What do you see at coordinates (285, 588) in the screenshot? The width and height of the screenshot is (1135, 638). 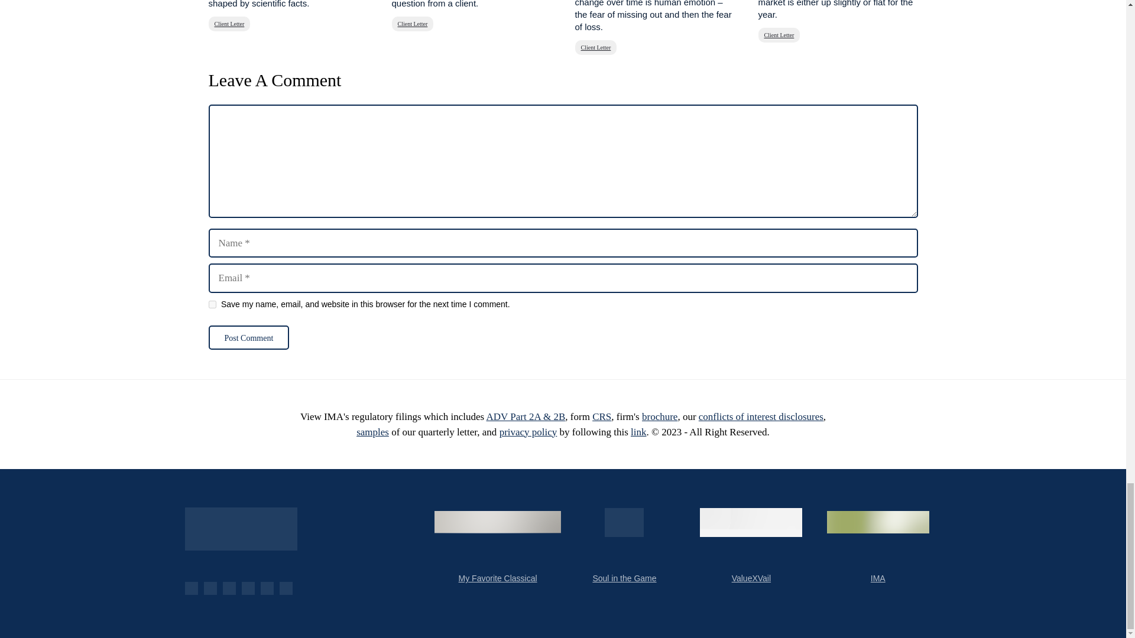 I see `TiktokLogo` at bounding box center [285, 588].